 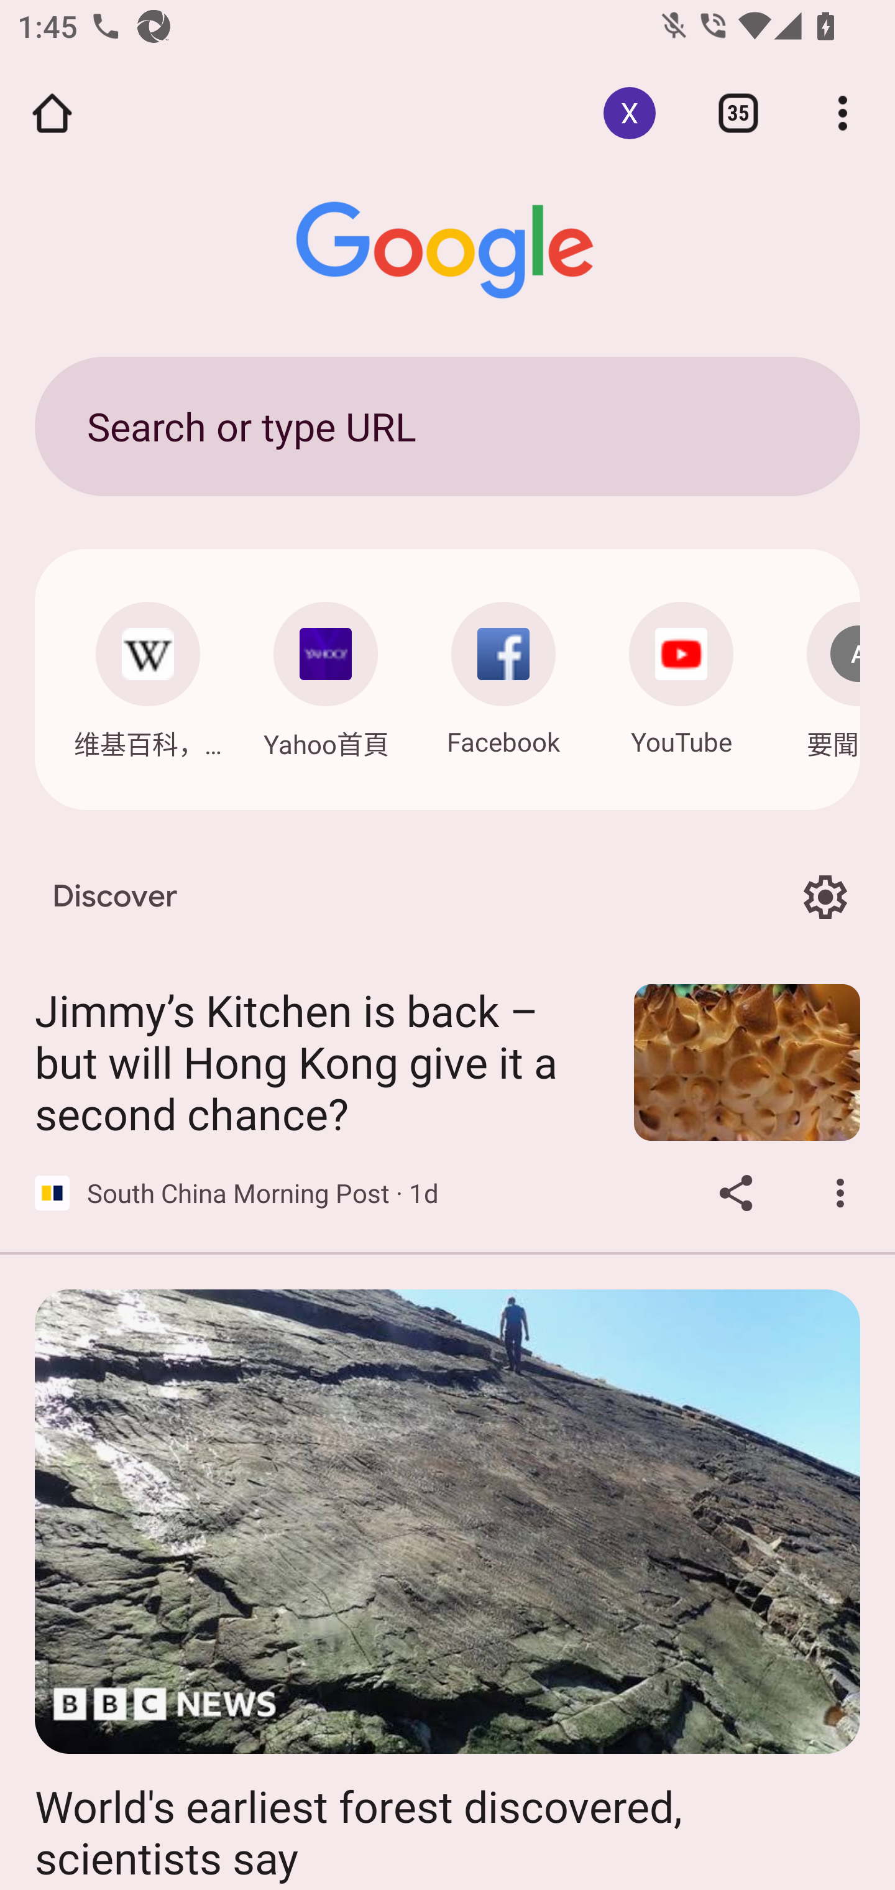 What do you see at coordinates (503, 673) in the screenshot?
I see `Navigate: Facebook: m.facebook.com Facebook` at bounding box center [503, 673].